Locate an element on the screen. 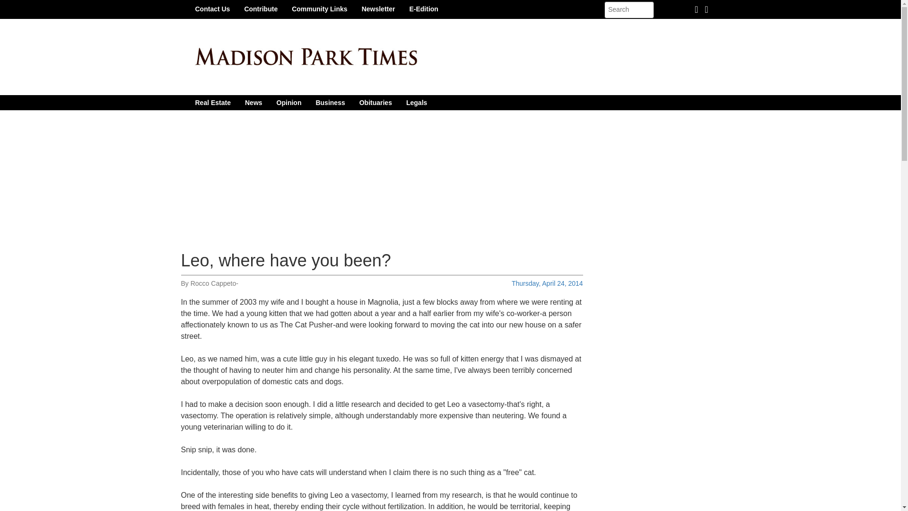  Legals is located at coordinates (416, 102).